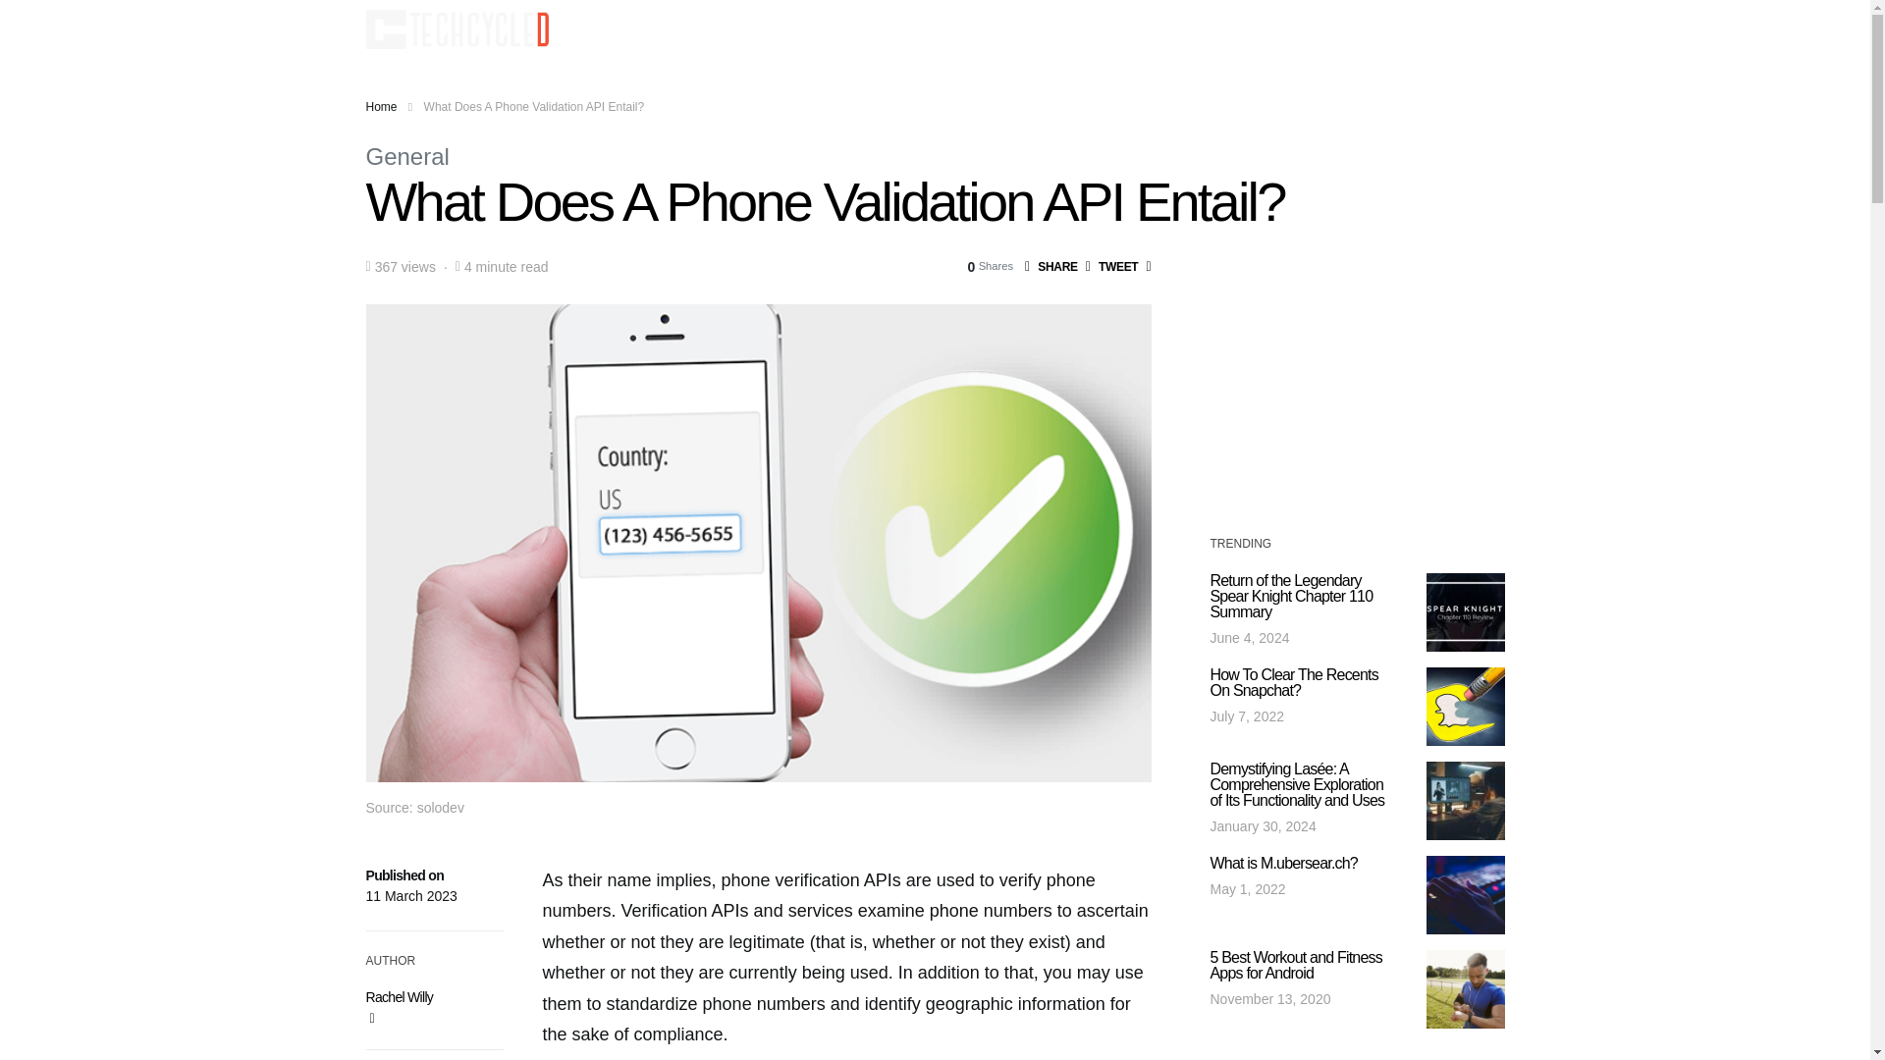 This screenshot has width=1885, height=1060. Describe the element at coordinates (1245, 29) in the screenshot. I see `MORE` at that location.